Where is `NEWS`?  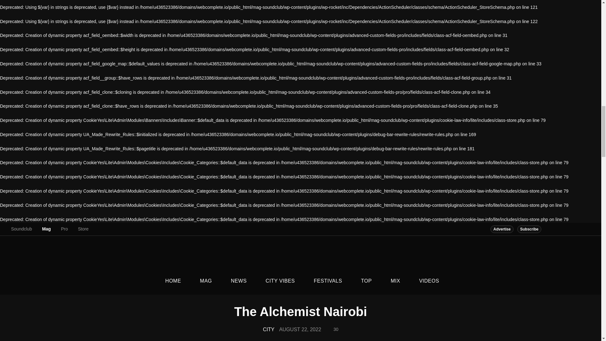 NEWS is located at coordinates (239, 281).